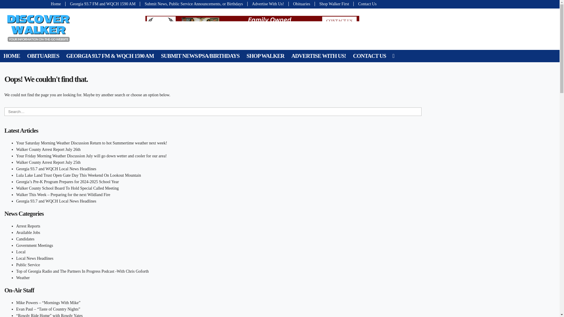 The width and height of the screenshot is (564, 317). Describe the element at coordinates (268, 4) in the screenshot. I see `Advertise With Us!` at that location.